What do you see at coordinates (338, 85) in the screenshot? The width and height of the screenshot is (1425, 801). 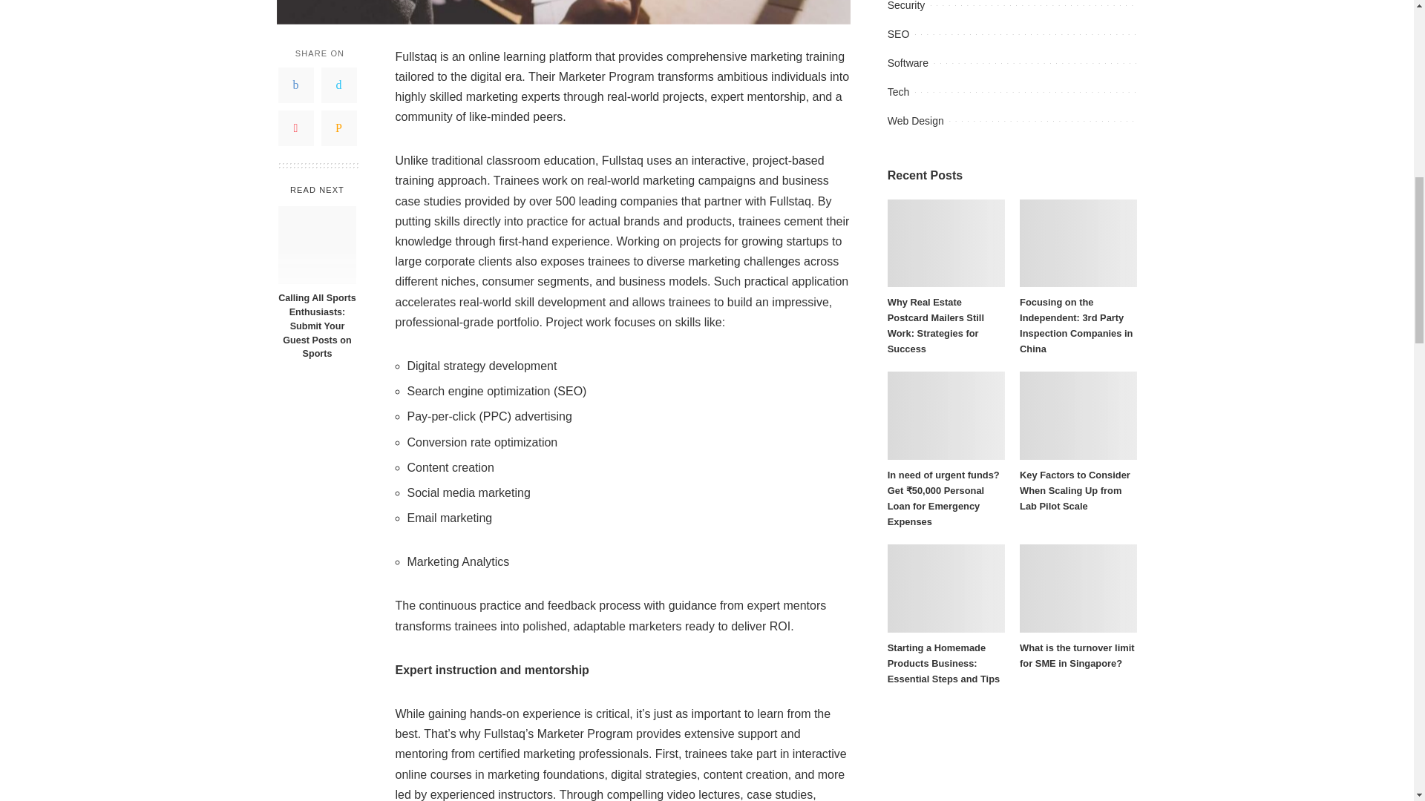 I see `Twitter` at bounding box center [338, 85].